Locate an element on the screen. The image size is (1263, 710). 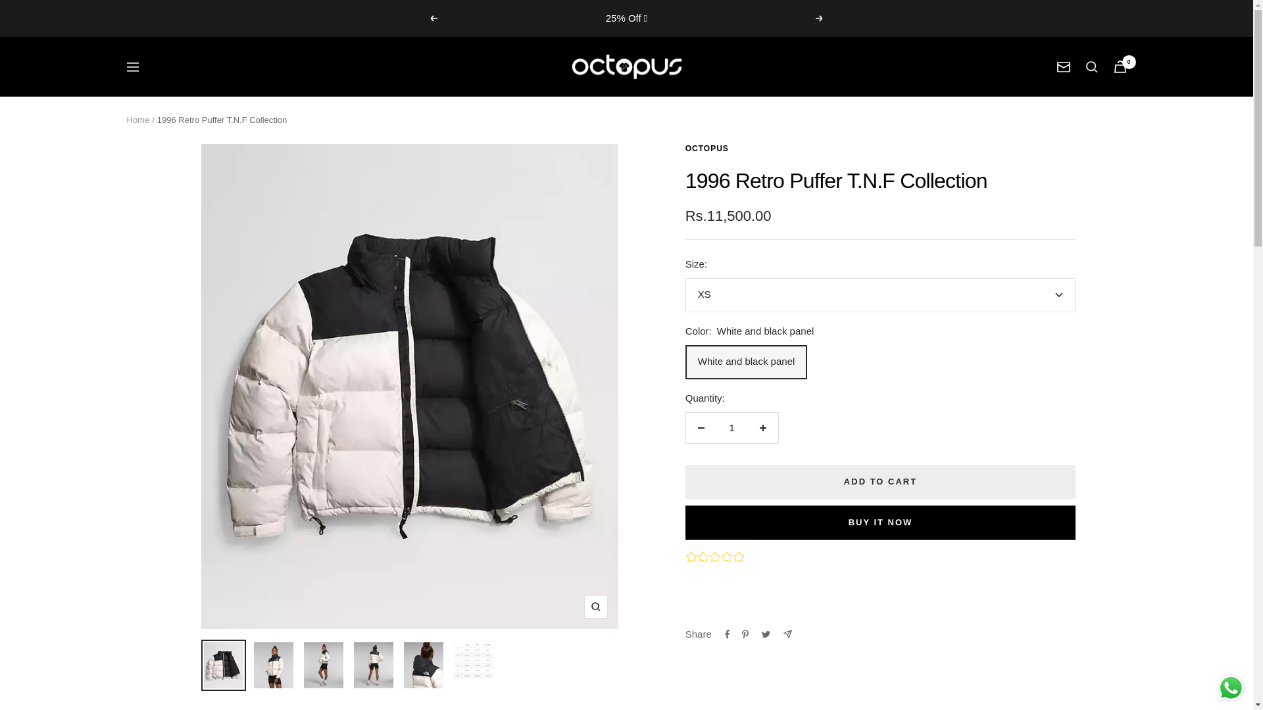
Zoom is located at coordinates (595, 606).